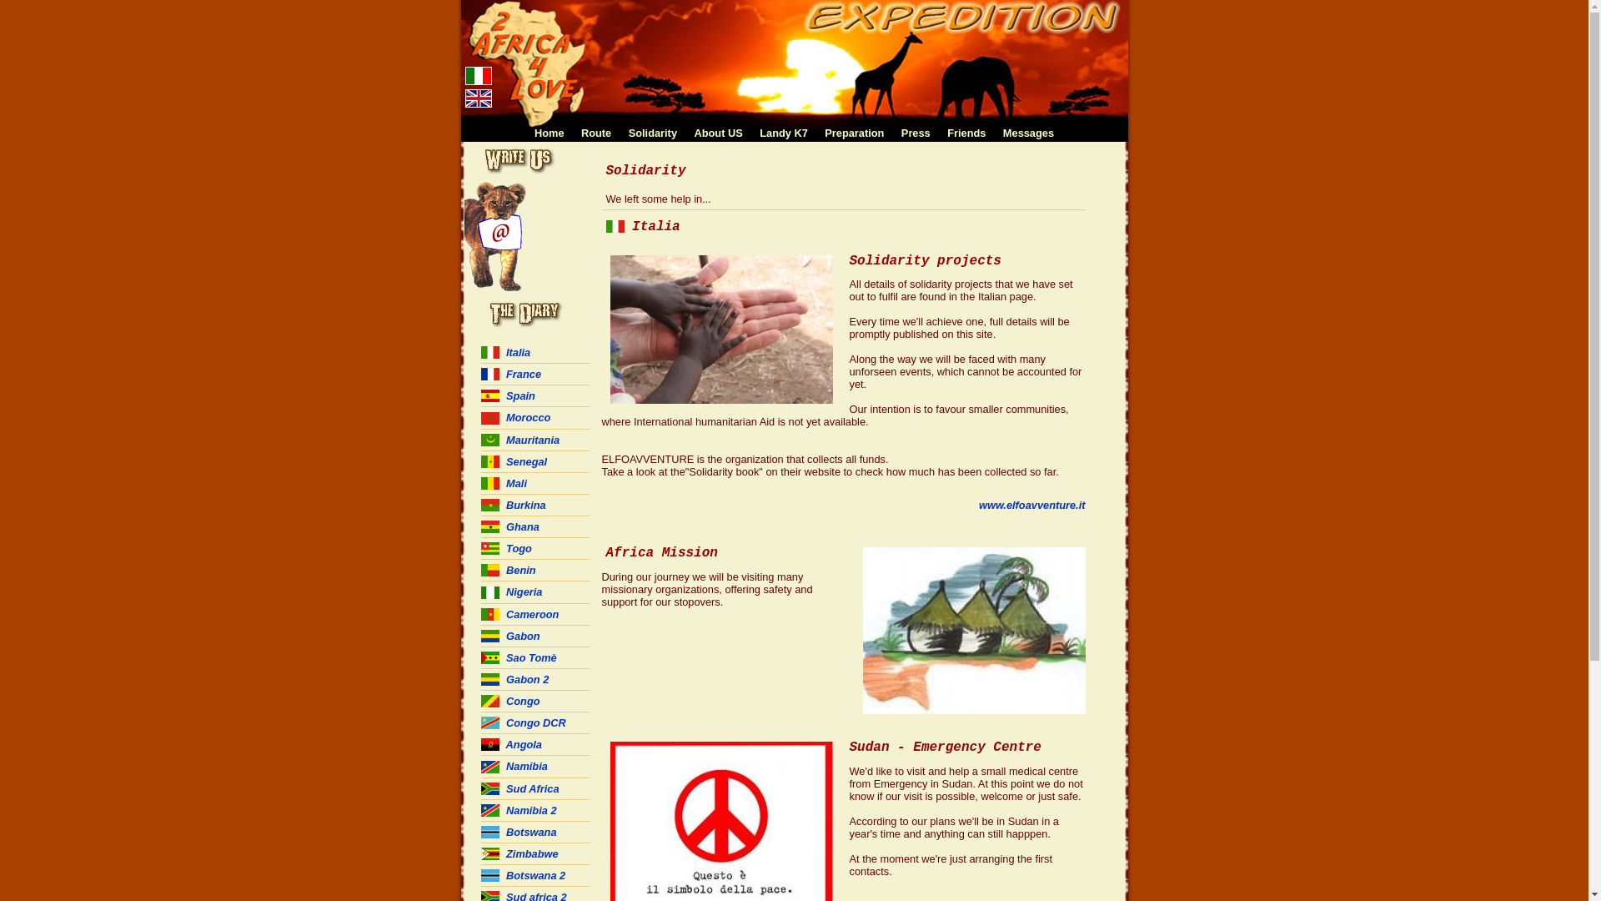 The width and height of the screenshot is (1601, 901). I want to click on Gabon, so click(510, 636).